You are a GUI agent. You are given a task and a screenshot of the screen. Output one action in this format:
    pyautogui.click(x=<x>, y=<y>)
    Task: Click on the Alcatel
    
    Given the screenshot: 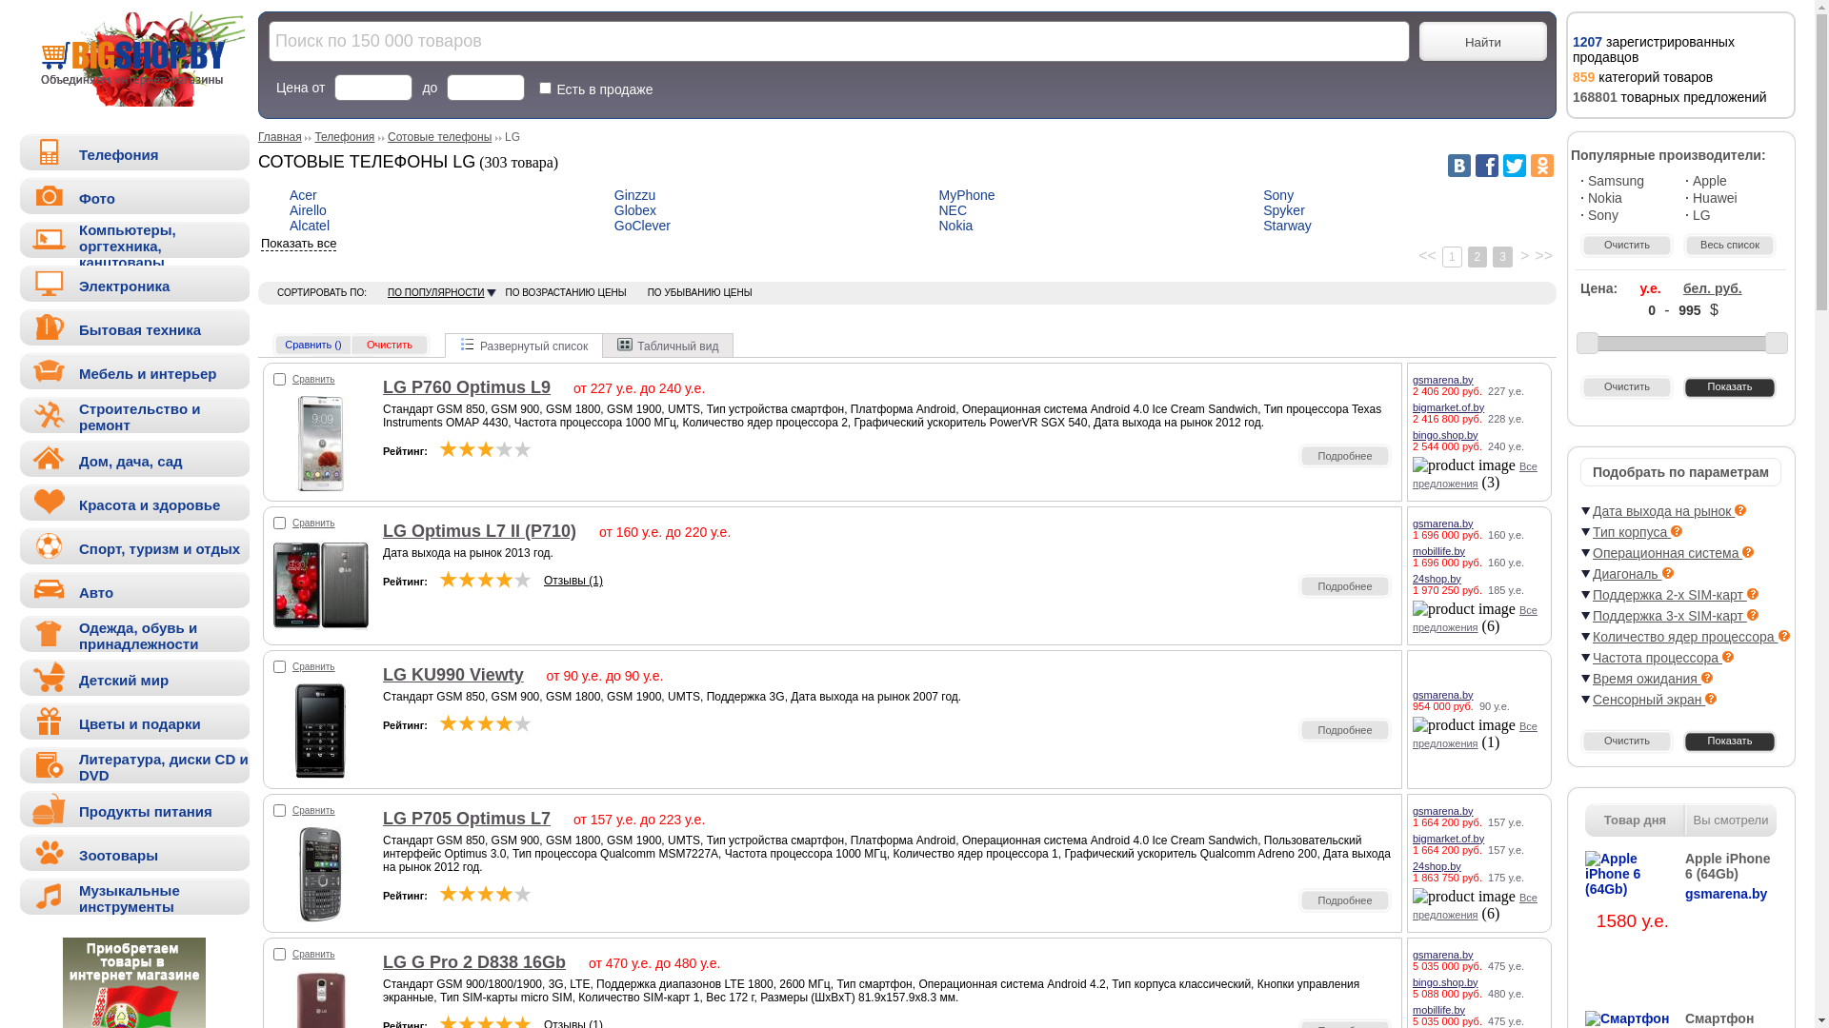 What is the action you would take?
    pyautogui.click(x=310, y=226)
    